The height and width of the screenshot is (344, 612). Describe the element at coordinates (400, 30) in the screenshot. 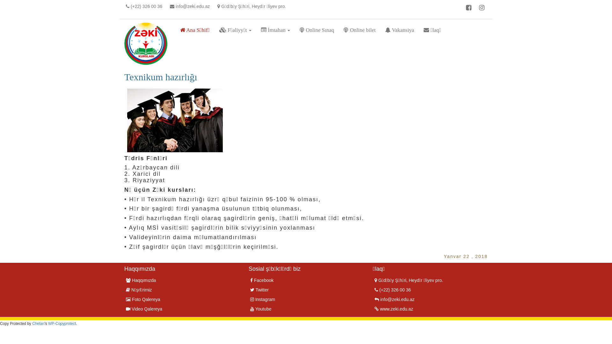

I see `Vakansiya` at that location.